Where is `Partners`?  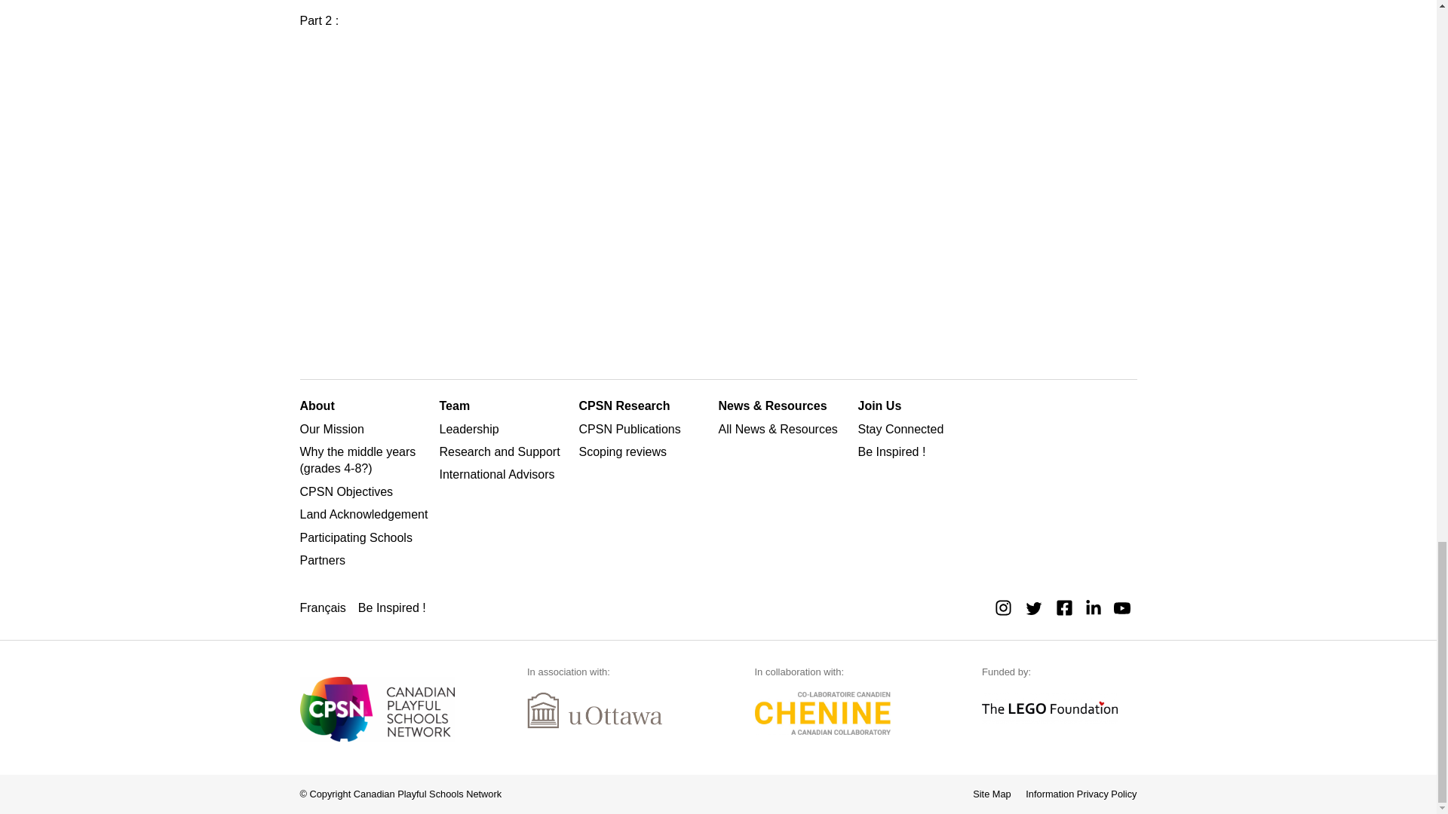
Partners is located at coordinates (367, 561).